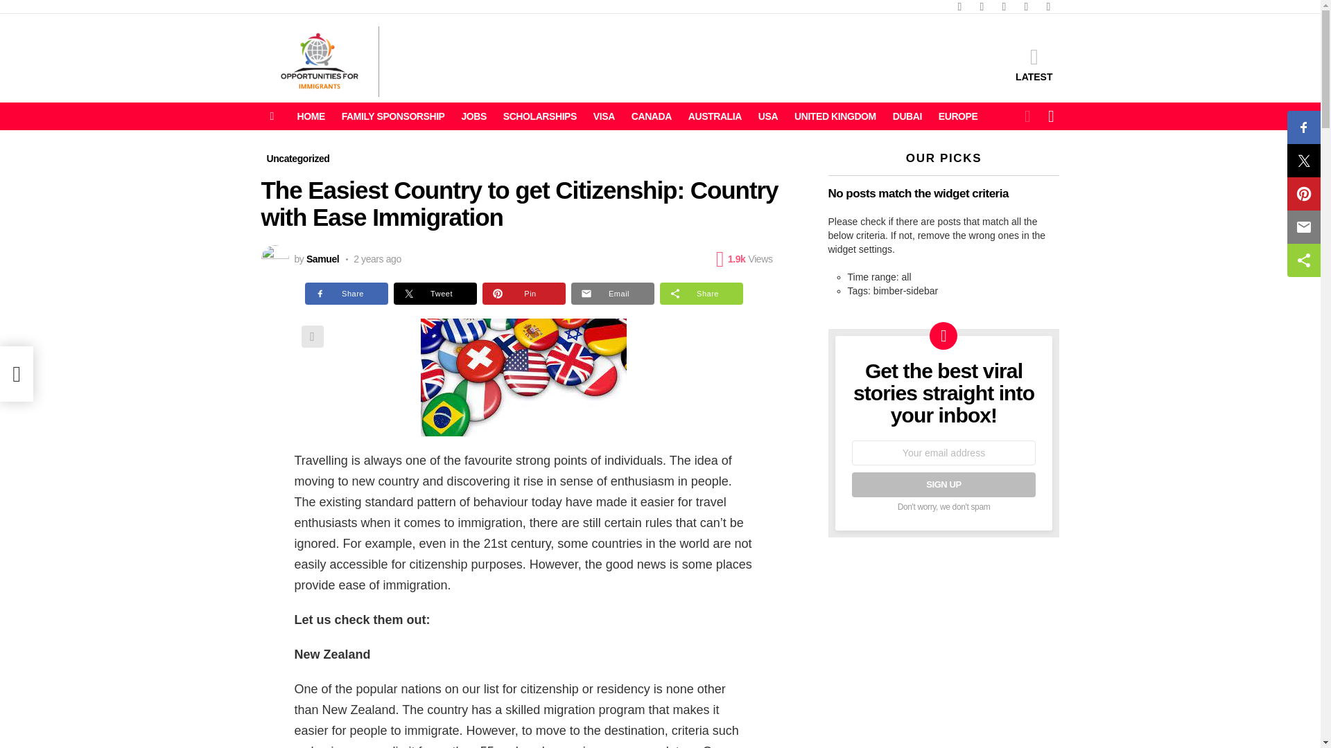 The height and width of the screenshot is (748, 1331). I want to click on youtube, so click(1048, 7).